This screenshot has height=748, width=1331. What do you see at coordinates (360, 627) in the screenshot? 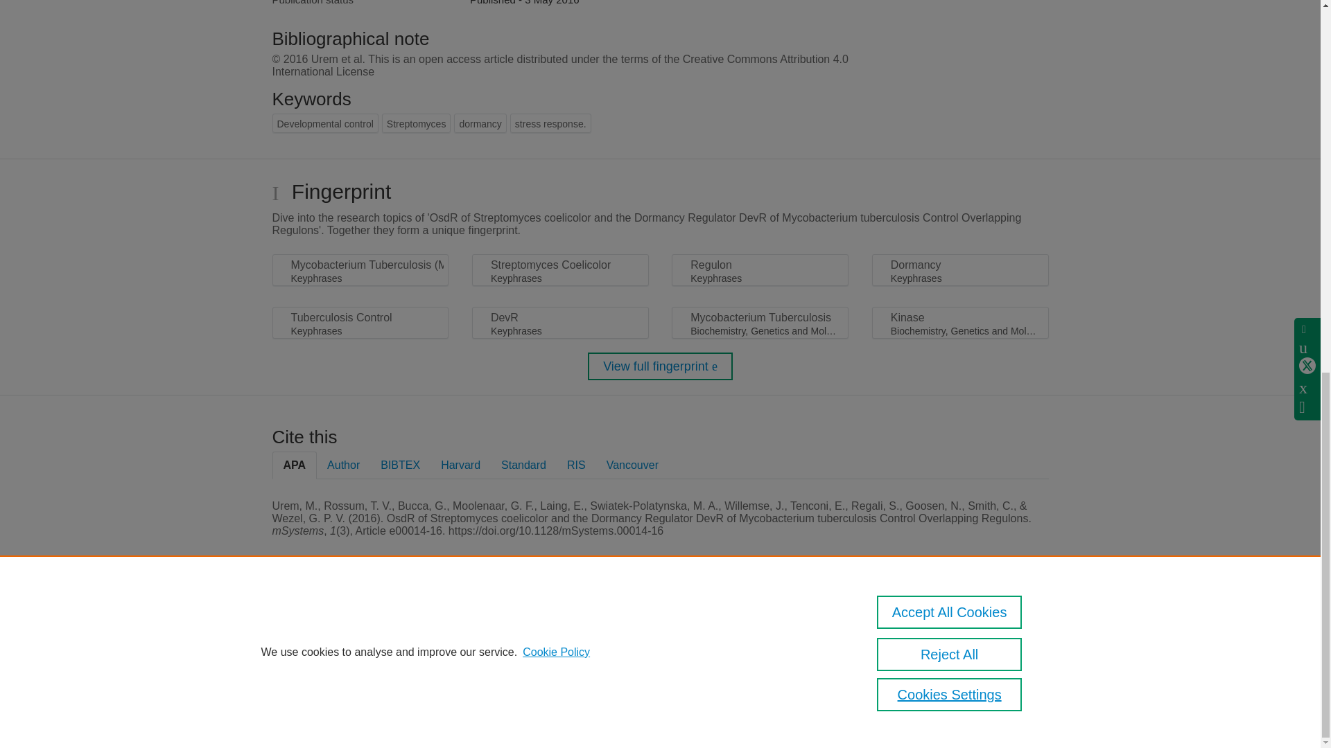
I see `Scopus` at bounding box center [360, 627].